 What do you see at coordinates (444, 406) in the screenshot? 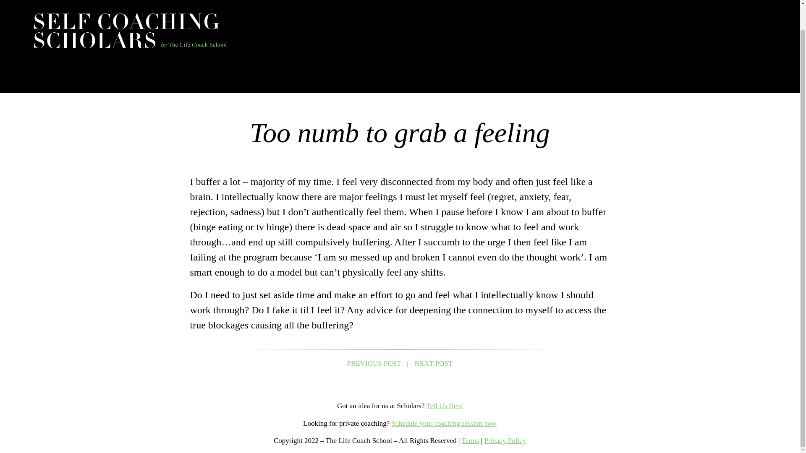
I see `Tell Us Here` at bounding box center [444, 406].